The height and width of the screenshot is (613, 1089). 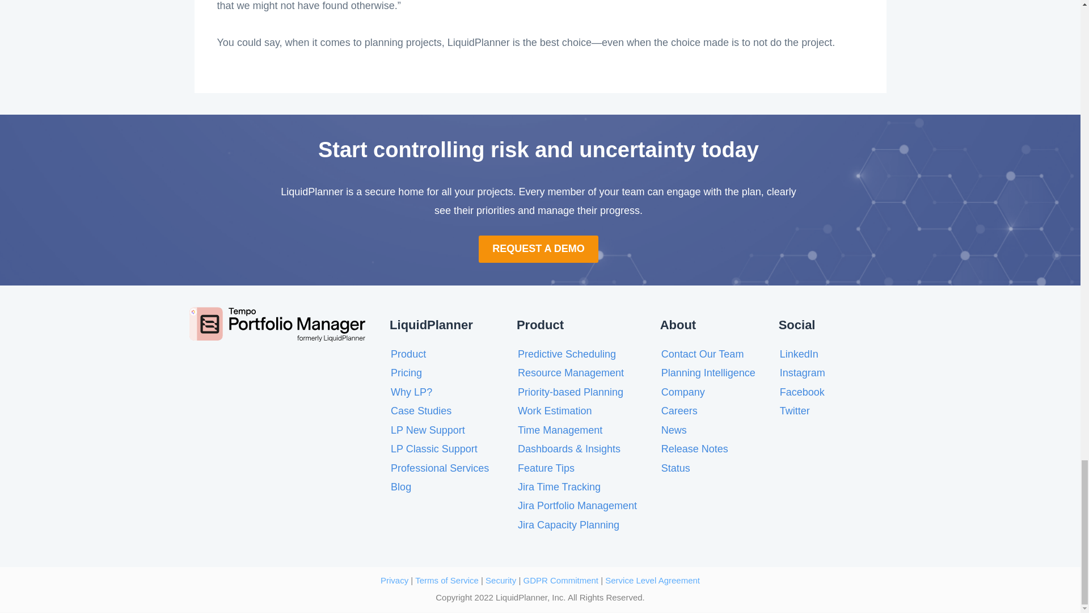 What do you see at coordinates (555, 411) in the screenshot?
I see `Work Estimation` at bounding box center [555, 411].